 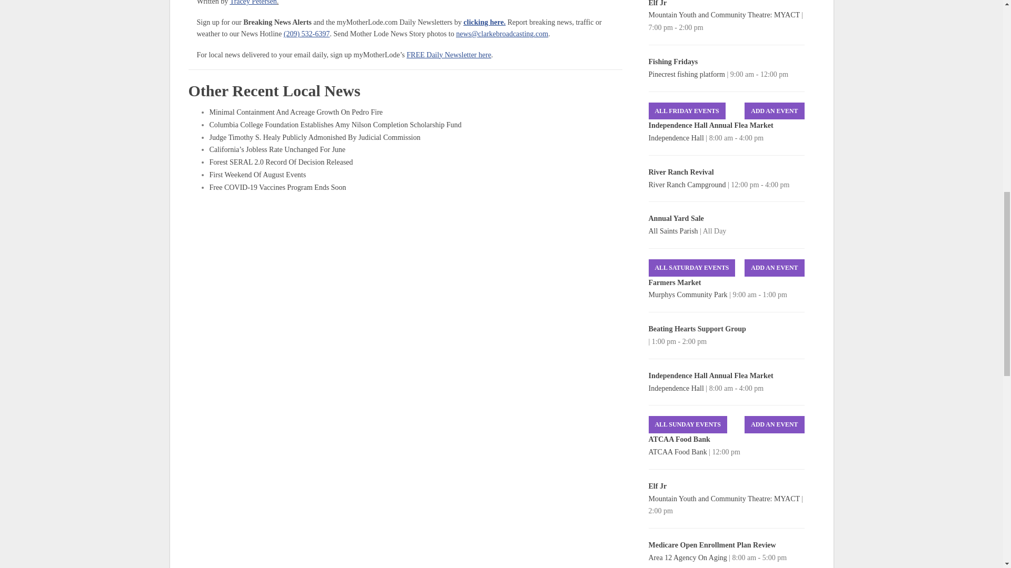 I want to click on All Saturday Events, so click(x=692, y=267).